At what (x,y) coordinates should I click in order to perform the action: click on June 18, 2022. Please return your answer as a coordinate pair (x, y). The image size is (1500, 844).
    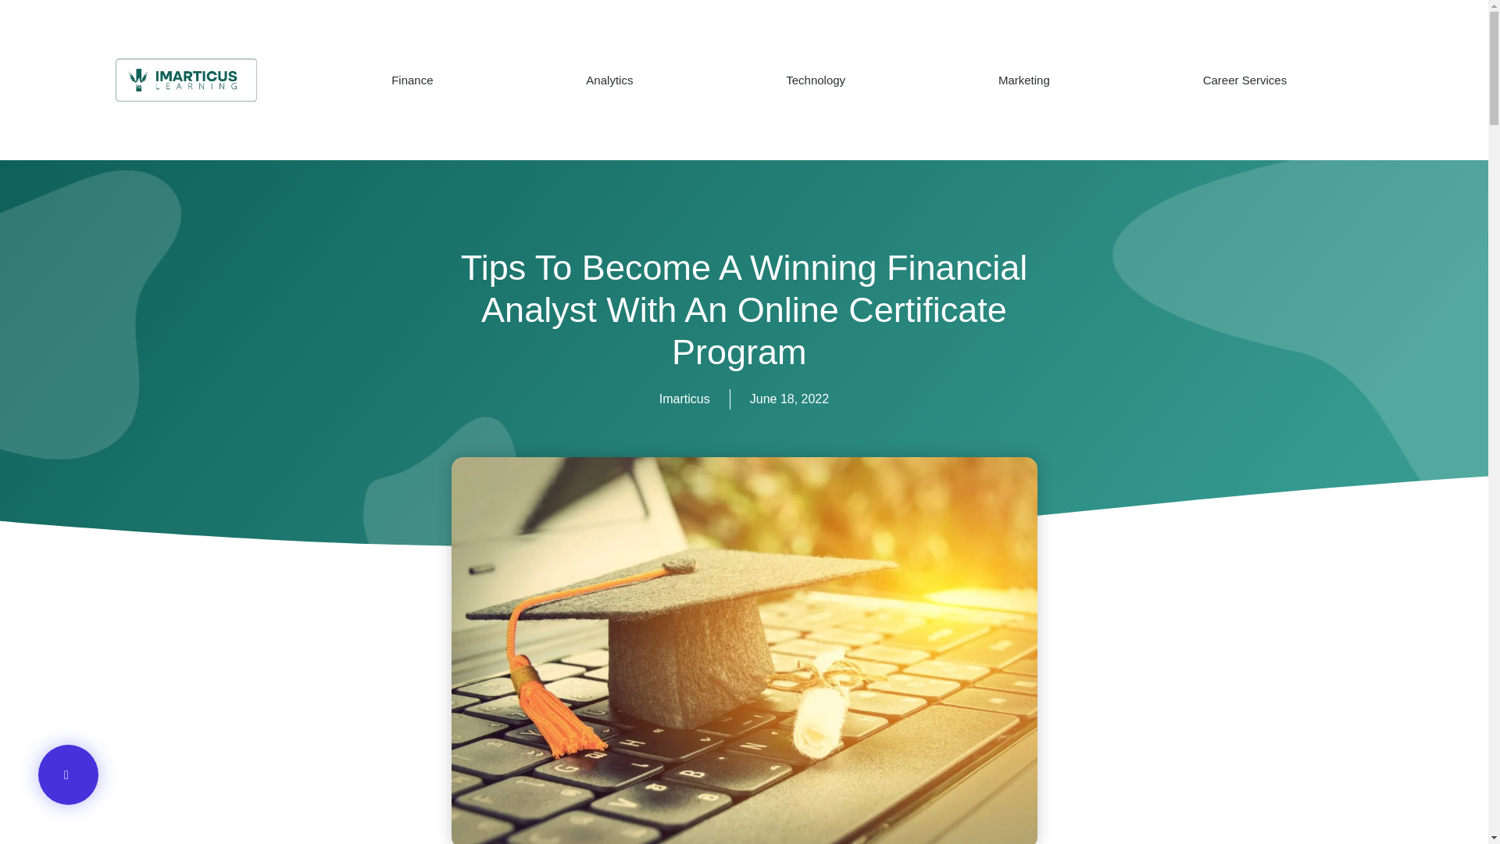
    Looking at the image, I should click on (789, 399).